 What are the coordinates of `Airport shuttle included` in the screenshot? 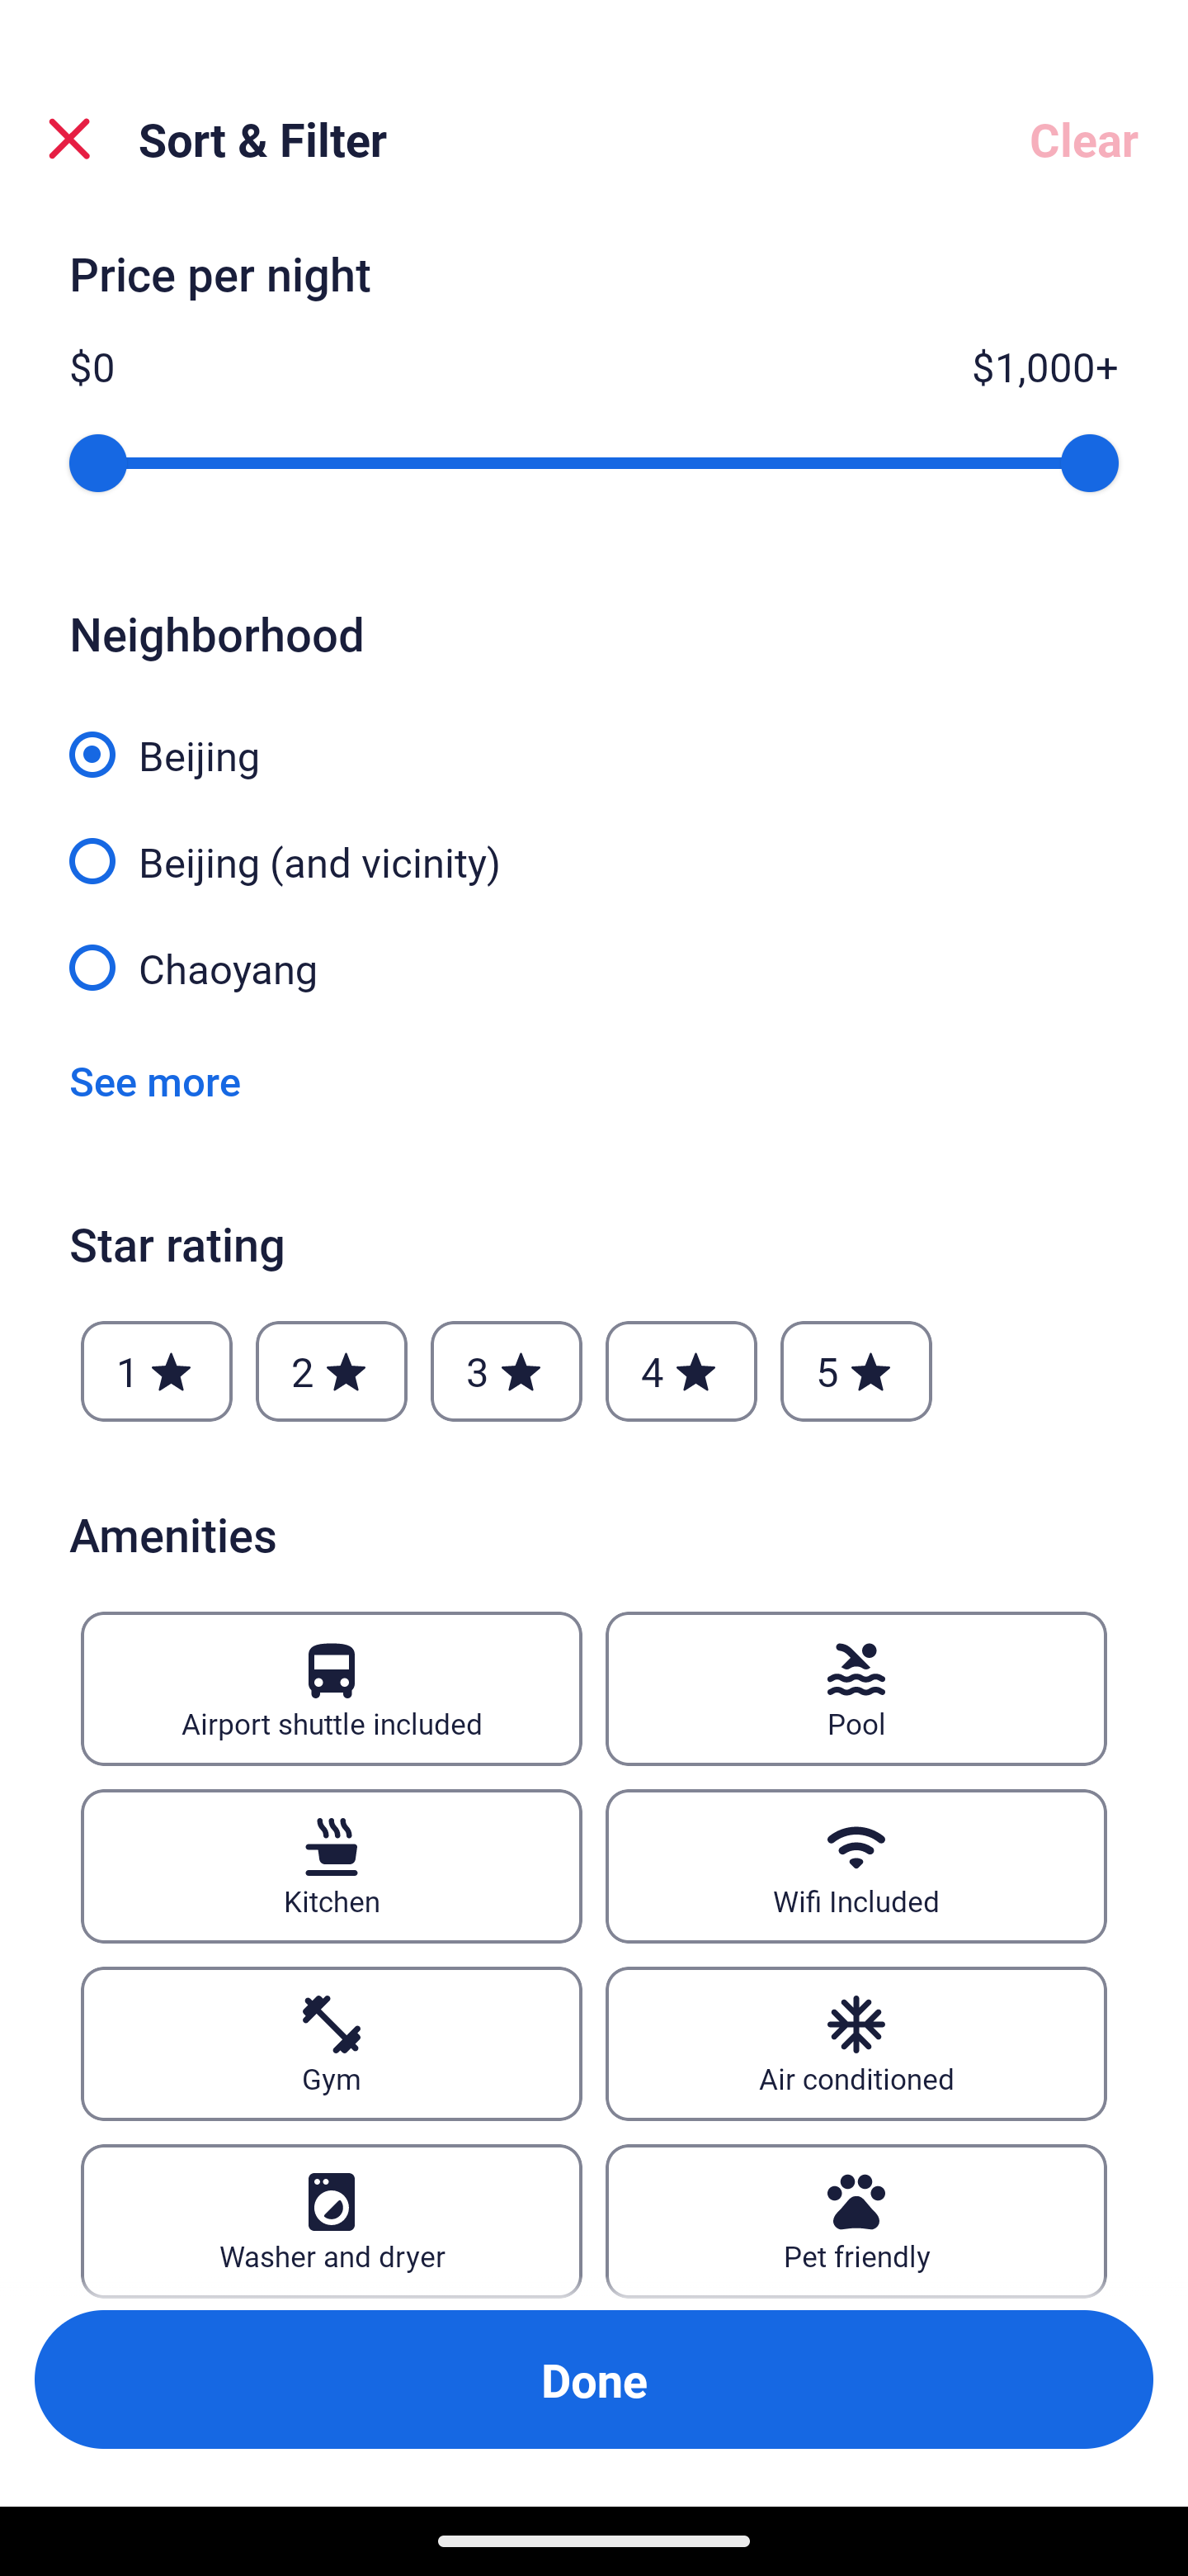 It's located at (331, 1689).